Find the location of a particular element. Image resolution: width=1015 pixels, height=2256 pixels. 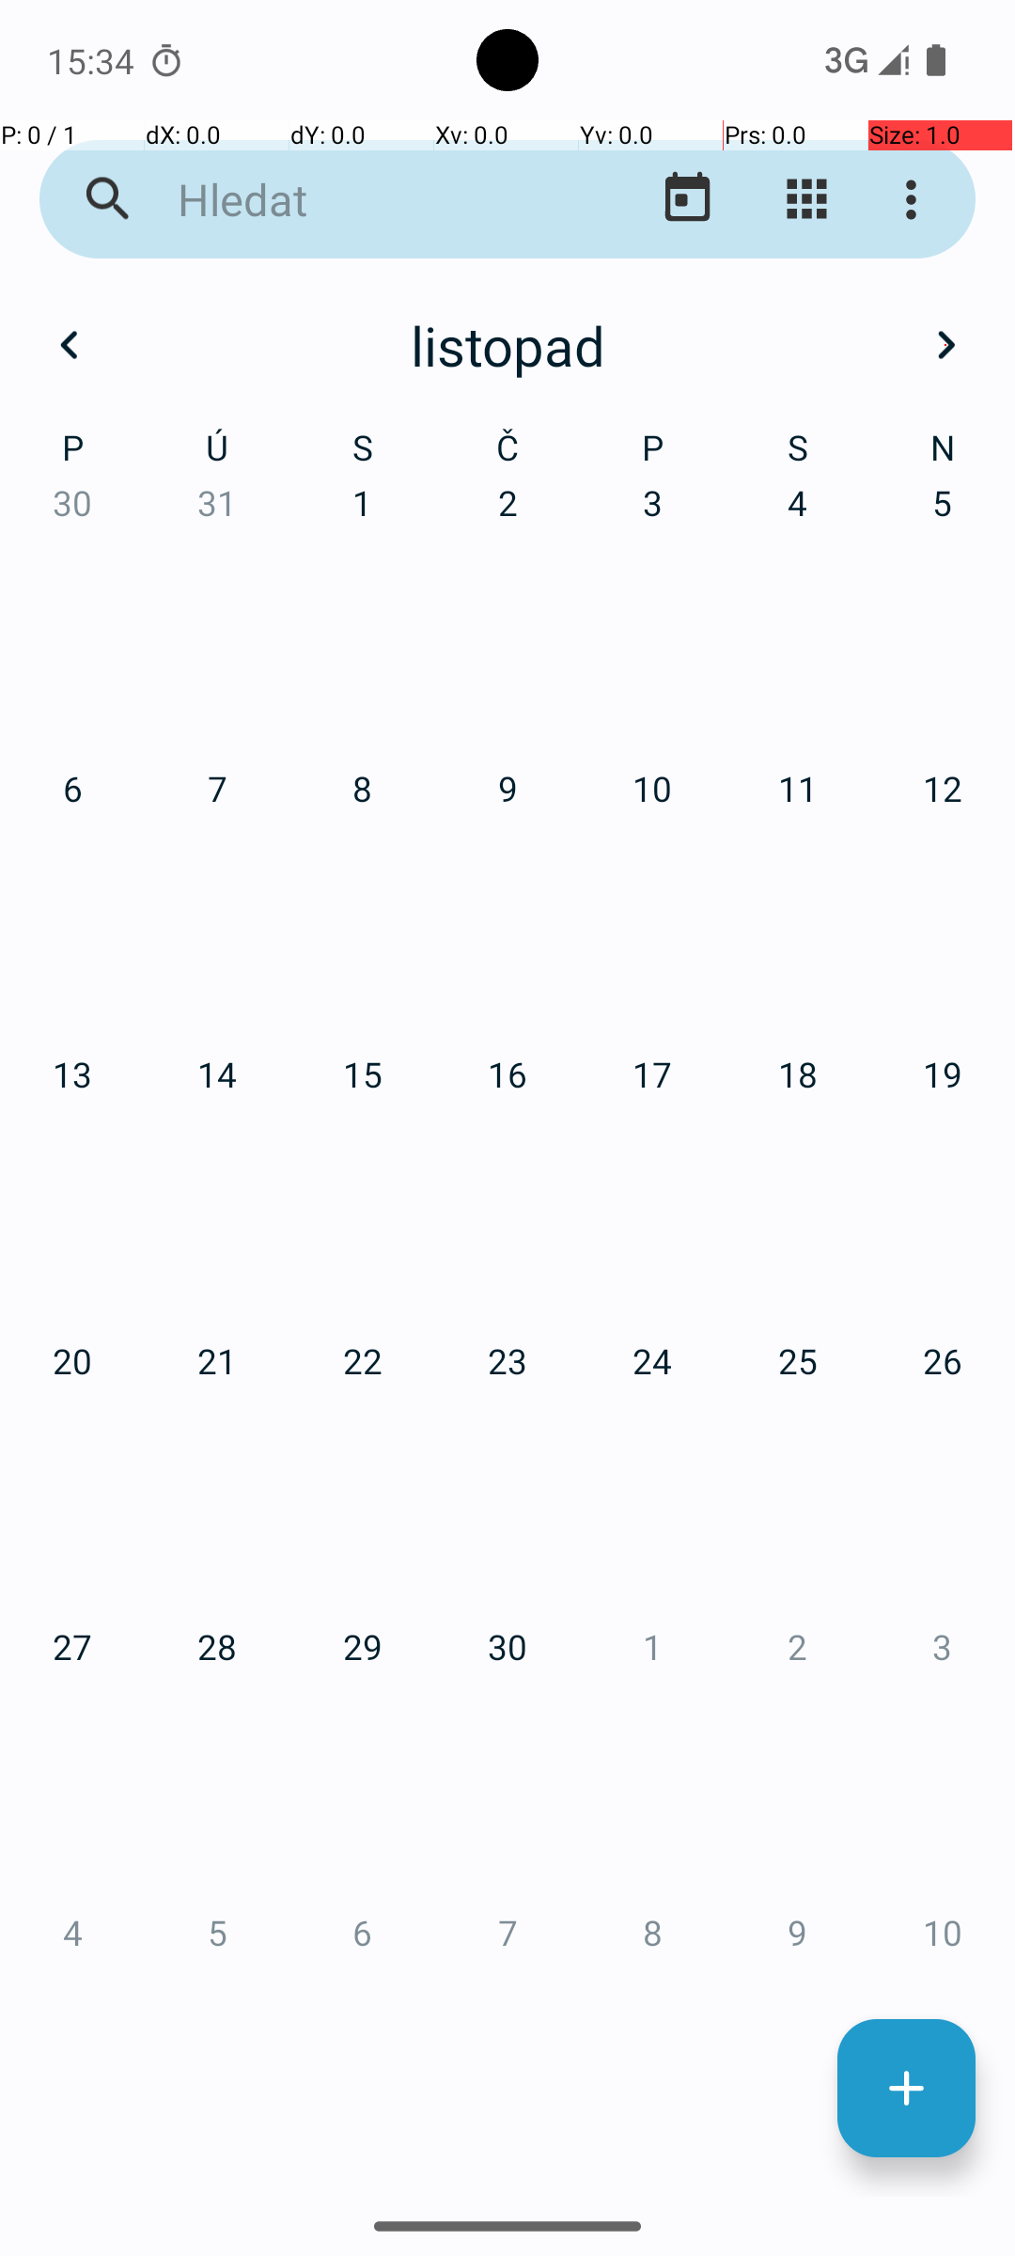

listopad is located at coordinates (507, 345).